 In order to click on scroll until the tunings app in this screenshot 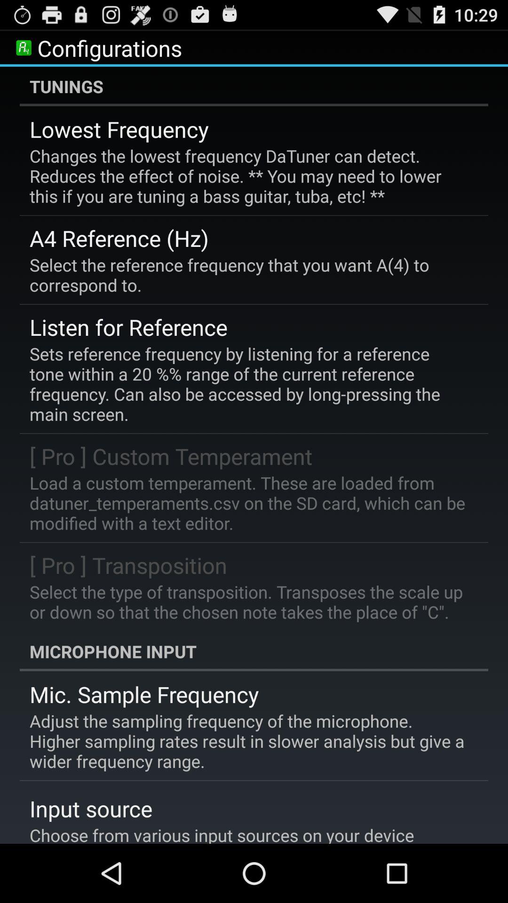, I will do `click(254, 86)`.